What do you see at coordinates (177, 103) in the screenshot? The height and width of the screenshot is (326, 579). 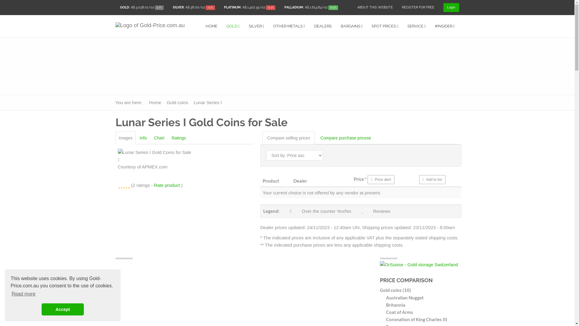 I see `Gold coins` at bounding box center [177, 103].